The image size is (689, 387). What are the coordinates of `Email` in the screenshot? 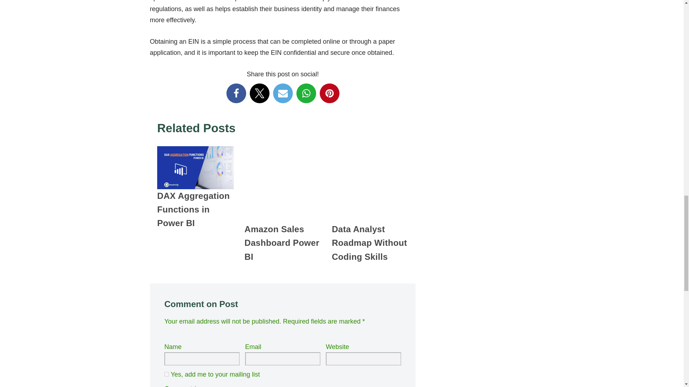 It's located at (282, 93).